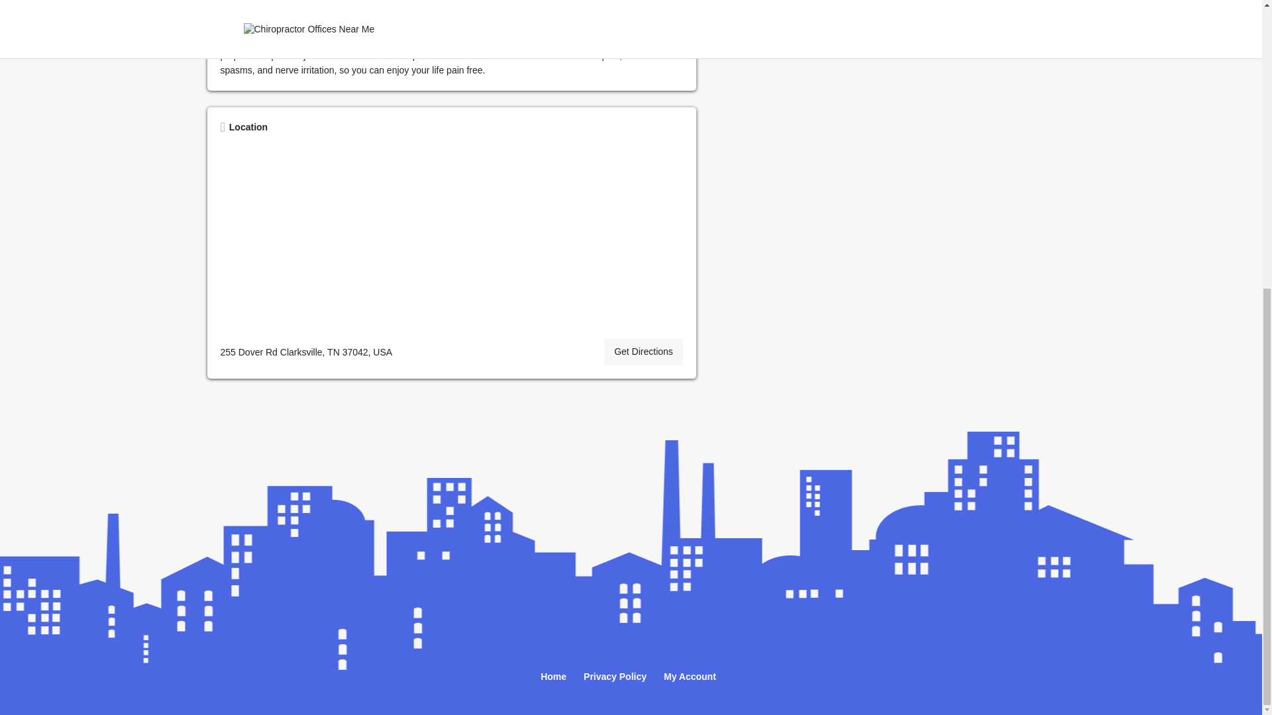  What do you see at coordinates (553, 677) in the screenshot?
I see `Home` at bounding box center [553, 677].